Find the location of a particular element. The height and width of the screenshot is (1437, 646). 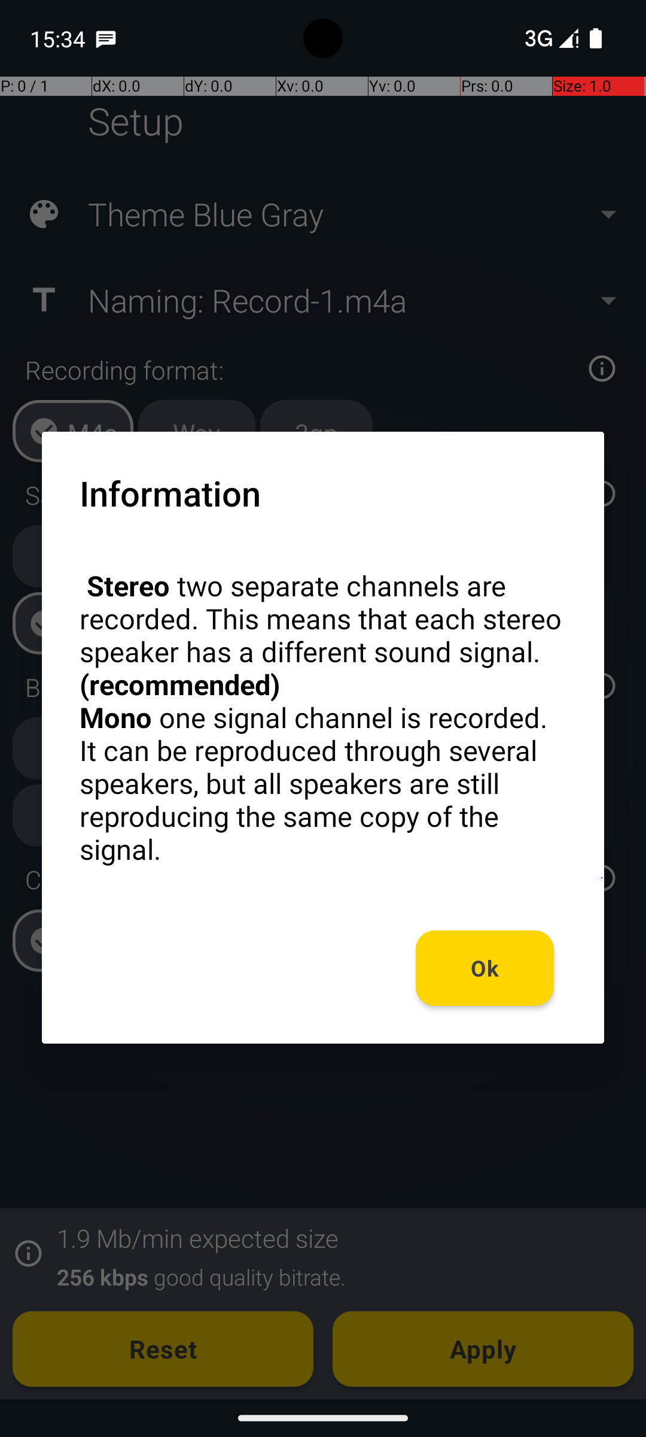

Information is located at coordinates (170, 493).